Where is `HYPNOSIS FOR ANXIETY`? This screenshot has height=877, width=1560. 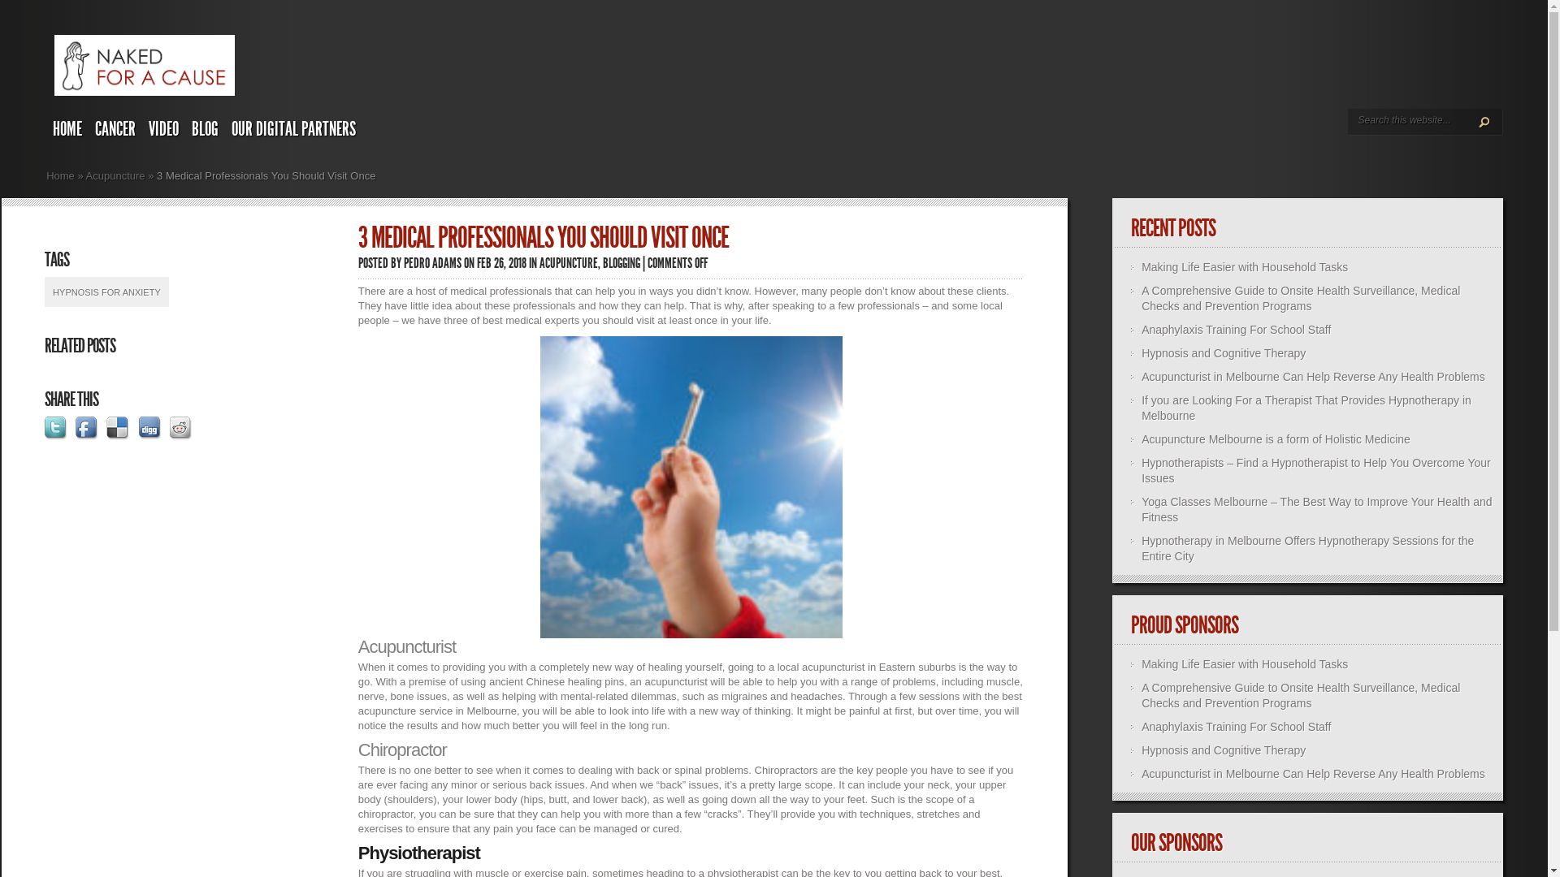 HYPNOSIS FOR ANXIETY is located at coordinates (107, 292).